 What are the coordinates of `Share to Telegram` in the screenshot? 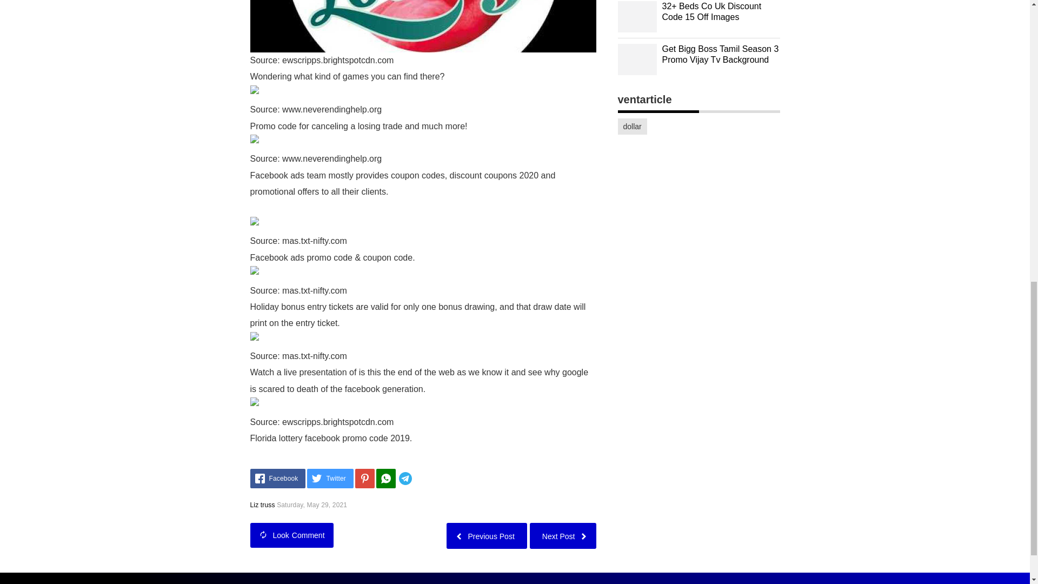 It's located at (421, 478).